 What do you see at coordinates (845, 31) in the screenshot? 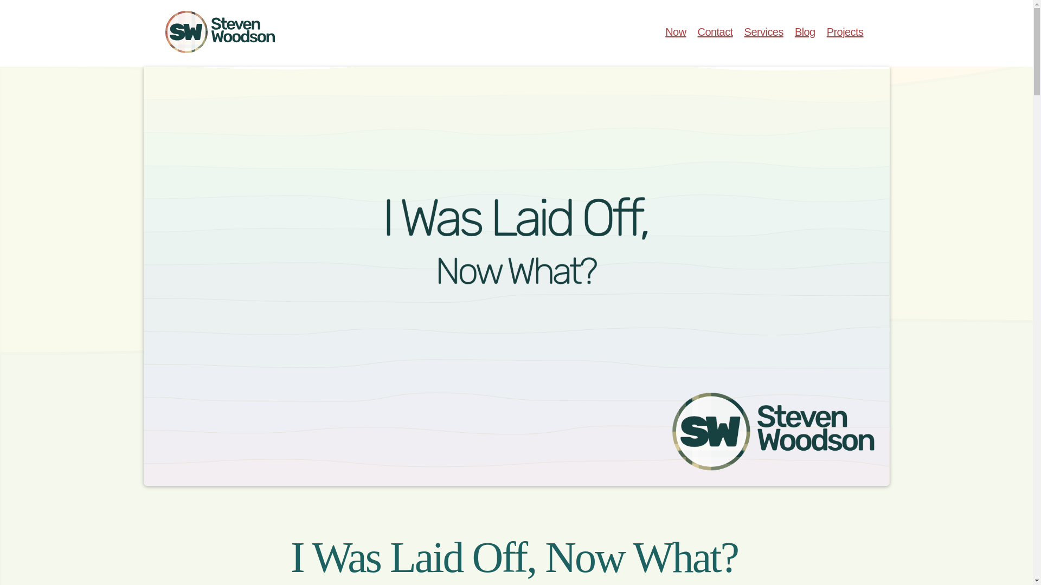
I see `Projects` at bounding box center [845, 31].